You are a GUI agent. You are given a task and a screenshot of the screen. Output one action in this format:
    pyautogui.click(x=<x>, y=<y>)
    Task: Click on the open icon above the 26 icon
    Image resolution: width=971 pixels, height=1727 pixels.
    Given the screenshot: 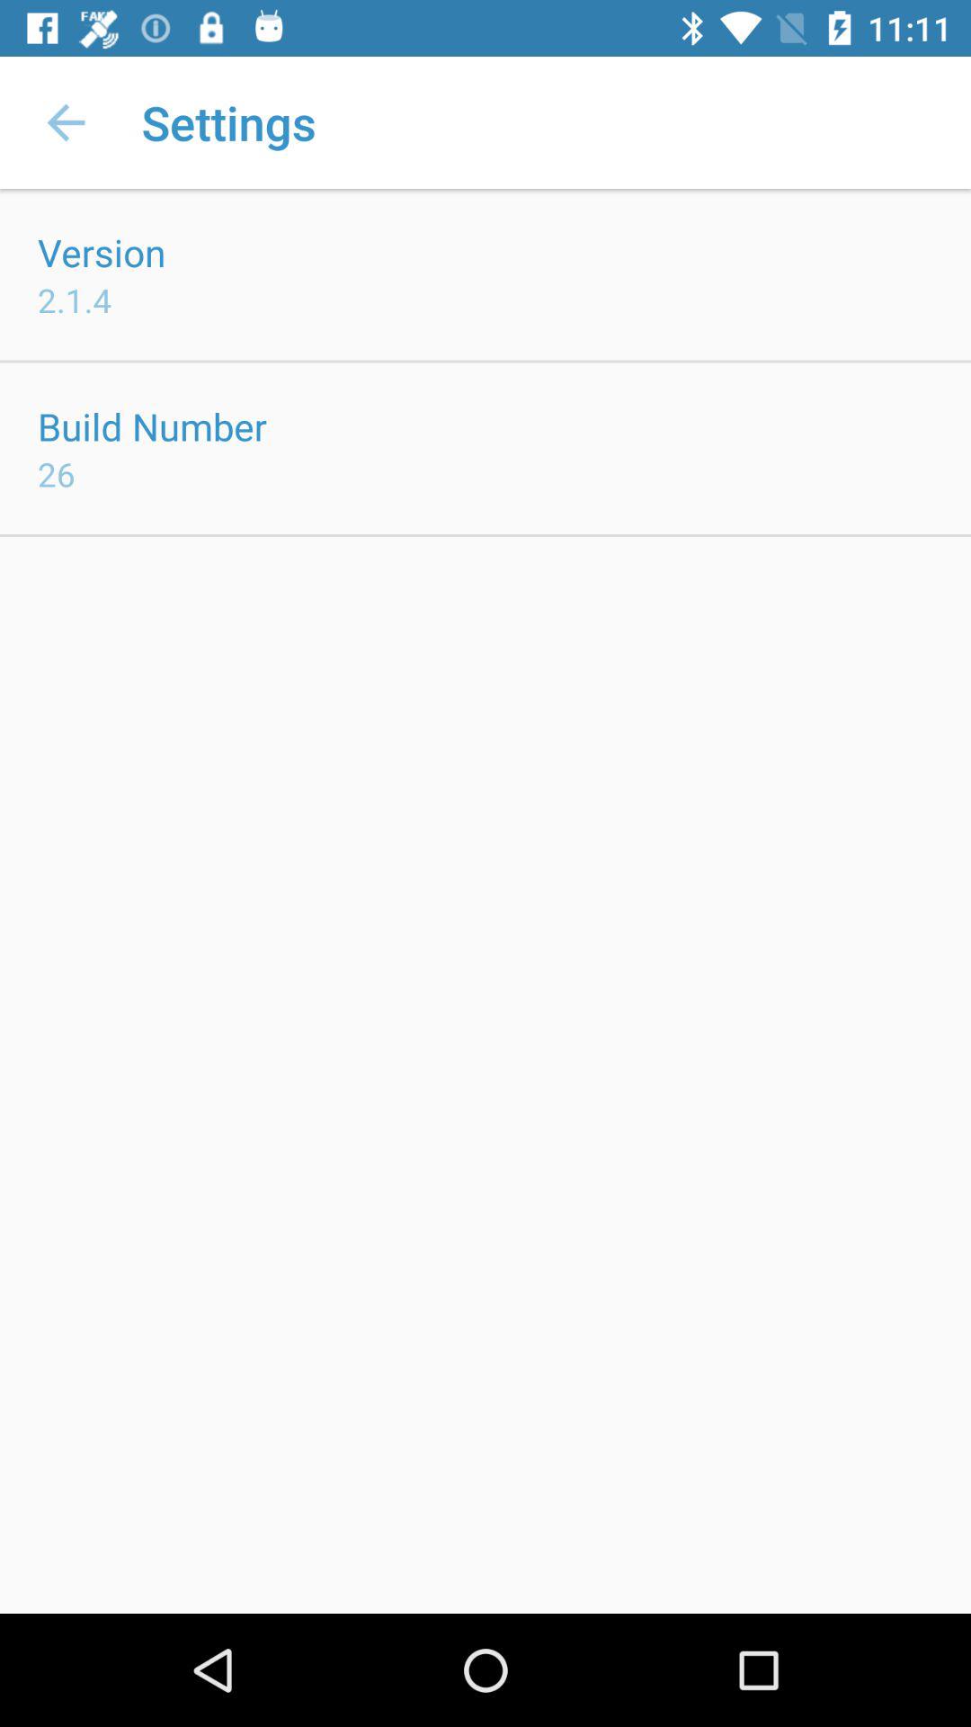 What is the action you would take?
    pyautogui.click(x=153, y=426)
    